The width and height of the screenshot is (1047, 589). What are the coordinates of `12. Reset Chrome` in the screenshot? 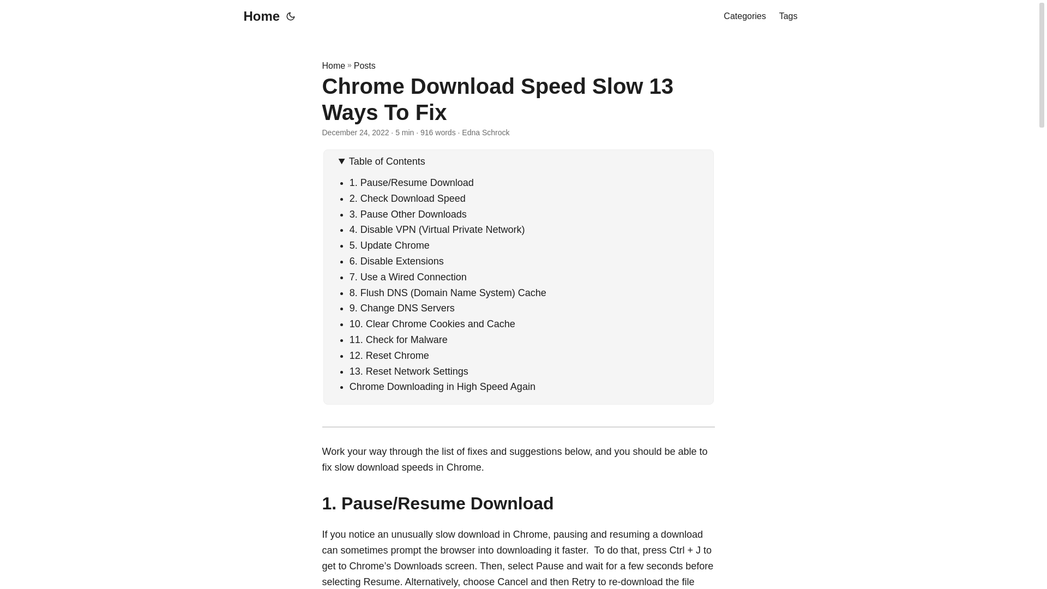 It's located at (389, 356).